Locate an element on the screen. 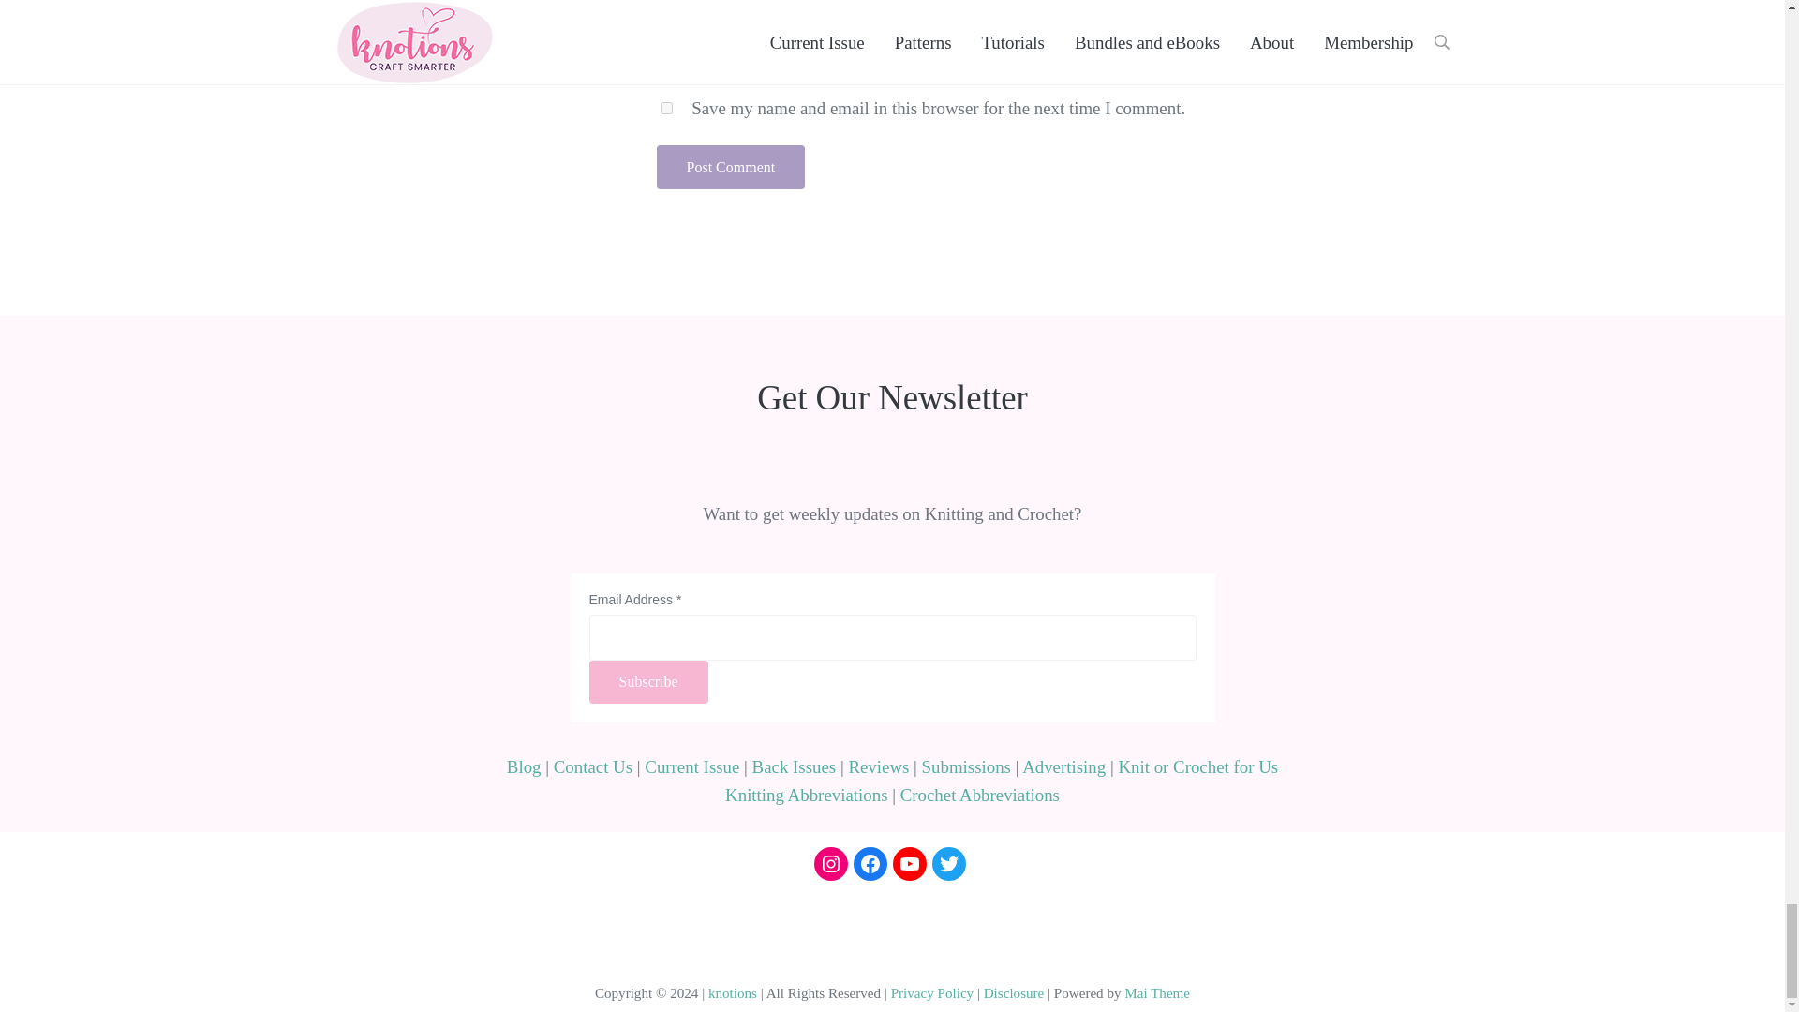 This screenshot has width=1799, height=1012. yes is located at coordinates (665, 109).